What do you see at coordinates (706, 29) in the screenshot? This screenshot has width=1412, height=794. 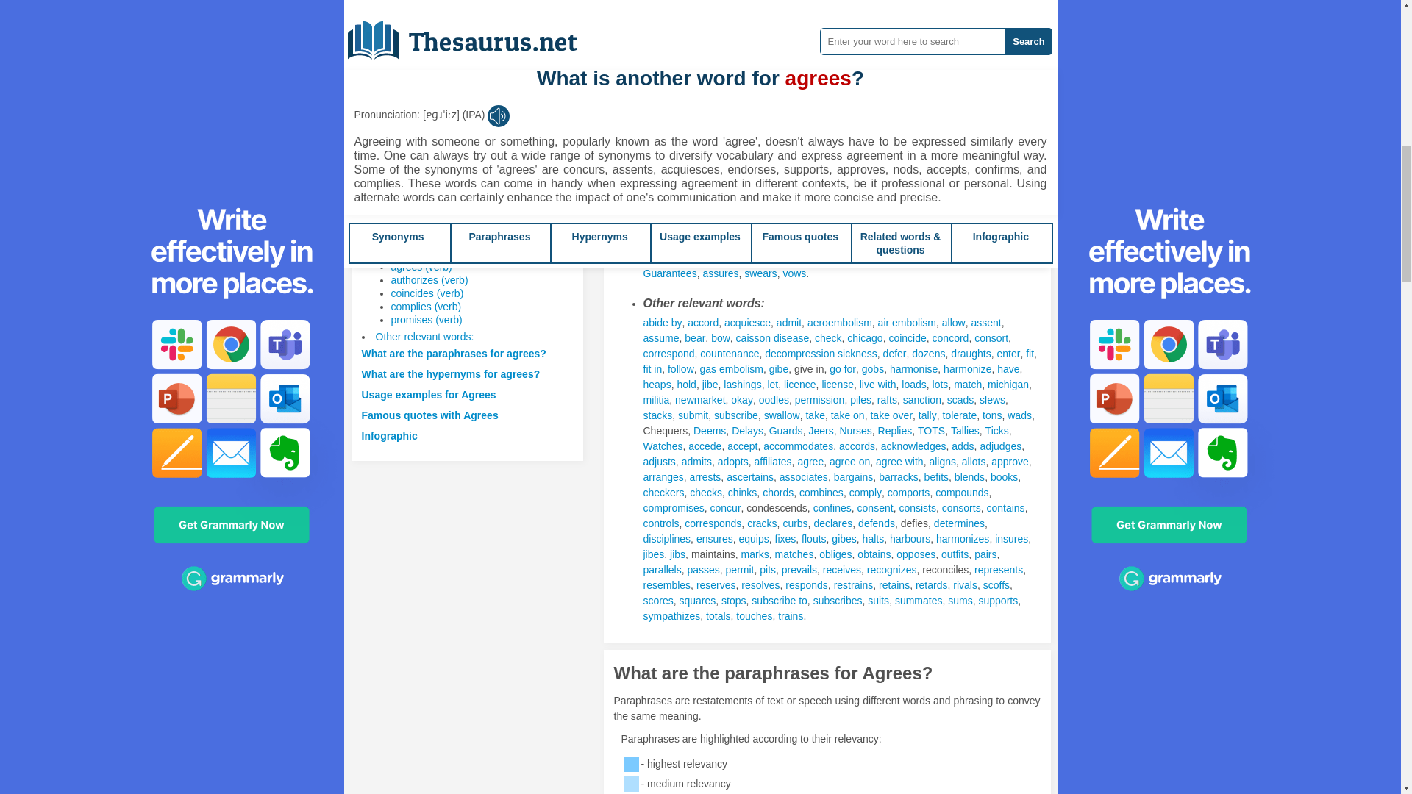 I see `conforms` at bounding box center [706, 29].